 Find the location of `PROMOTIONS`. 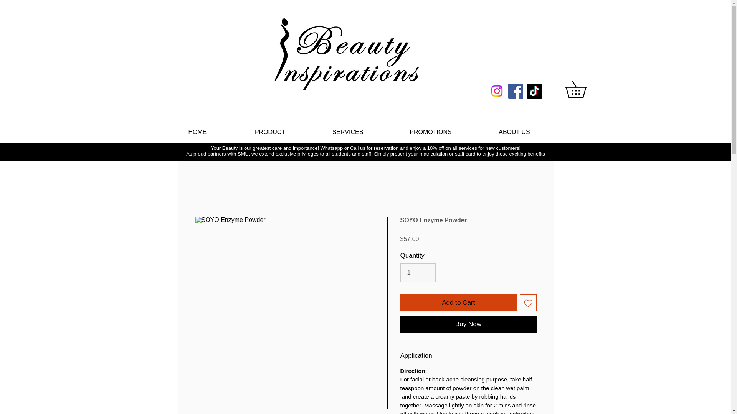

PROMOTIONS is located at coordinates (430, 132).